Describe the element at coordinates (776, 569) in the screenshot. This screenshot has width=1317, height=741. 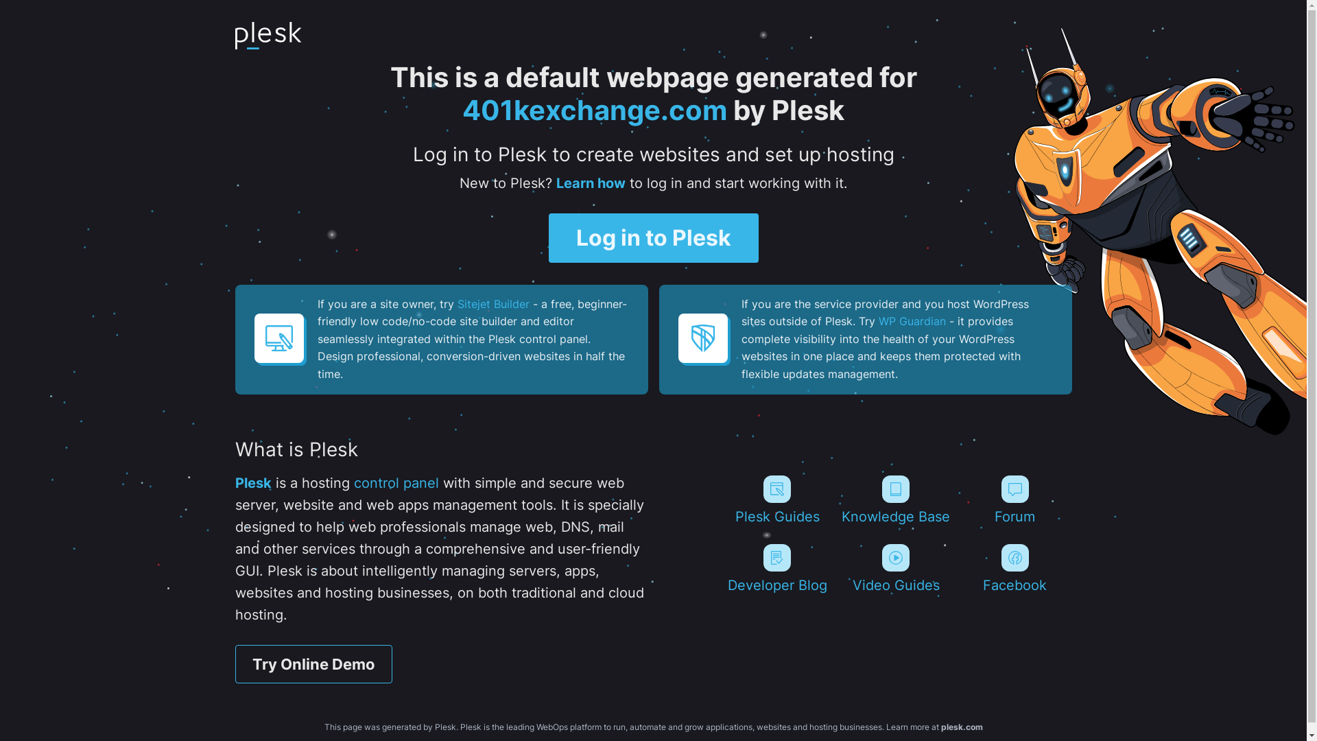
I see `Developer Blog` at that location.